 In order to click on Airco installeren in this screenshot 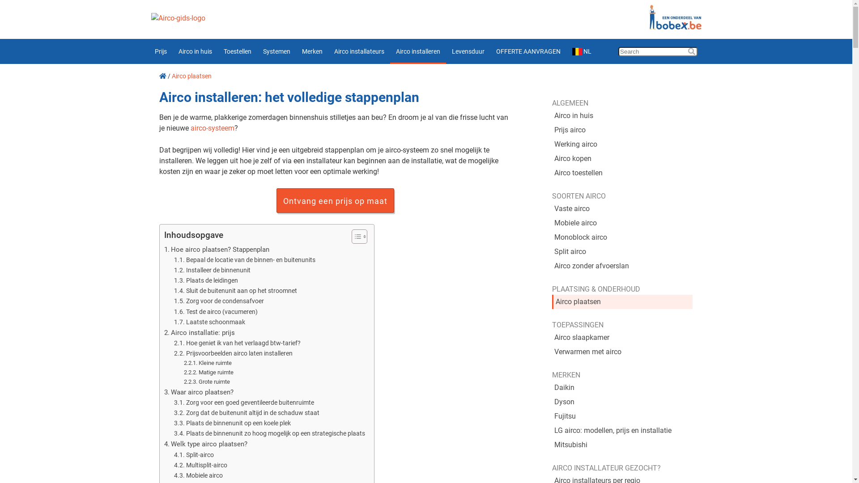, I will do `click(418, 51)`.